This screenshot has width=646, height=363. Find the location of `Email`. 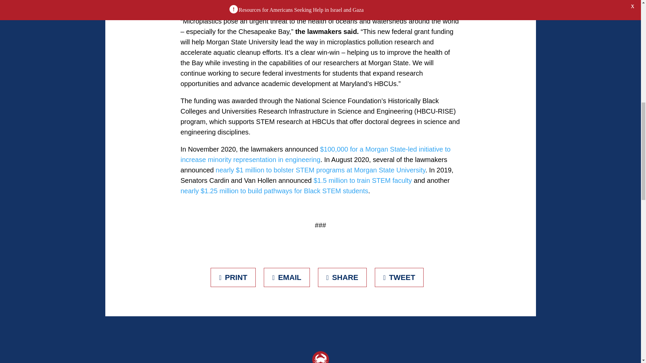

Email is located at coordinates (287, 278).